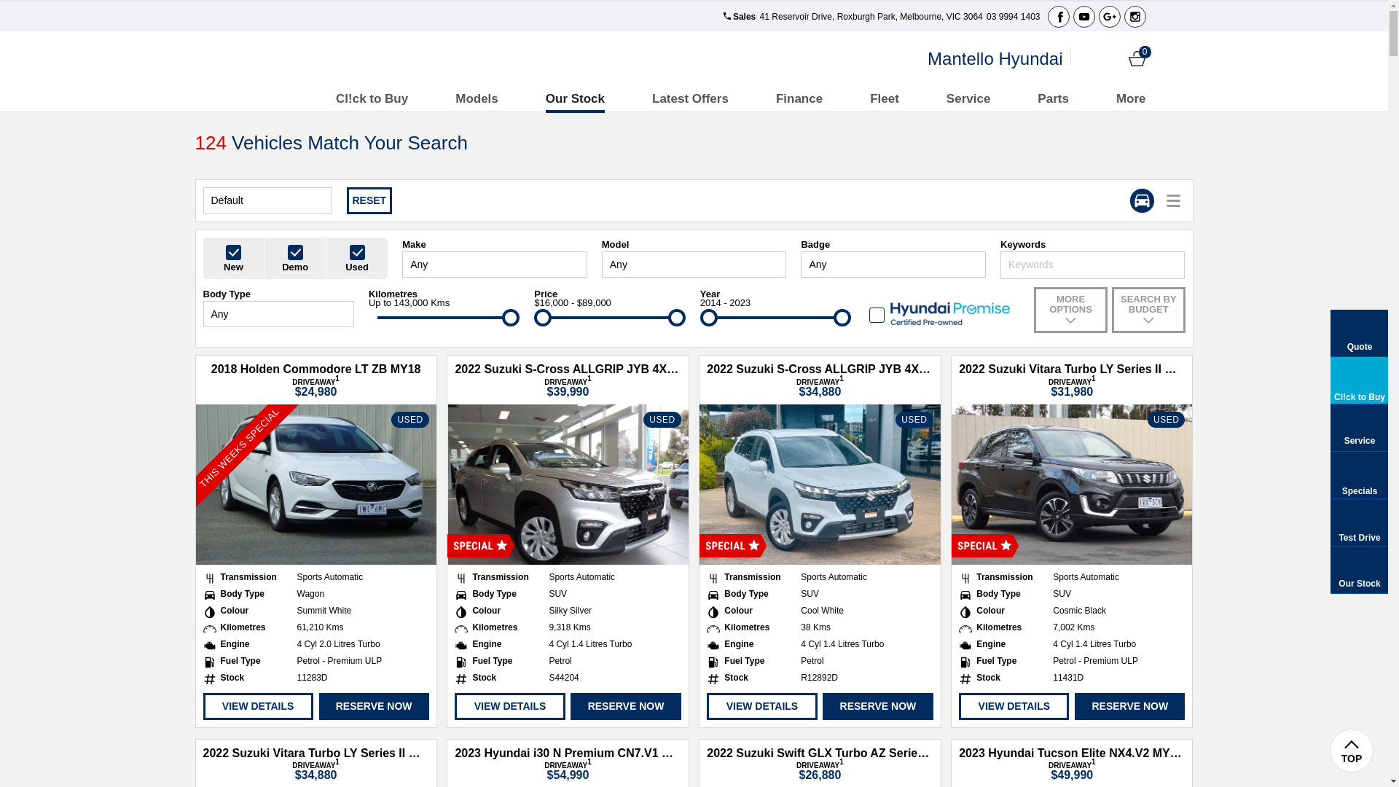 This screenshot has width=1399, height=787. Describe the element at coordinates (302, 58) in the screenshot. I see `Hyundai Motor Company` at that location.